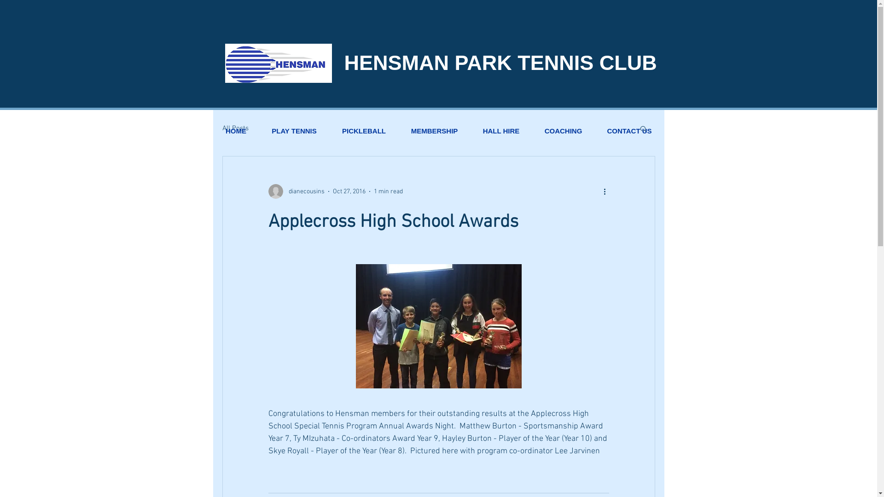 The image size is (884, 497). What do you see at coordinates (364, 131) in the screenshot?
I see `PICKLEBALL` at bounding box center [364, 131].